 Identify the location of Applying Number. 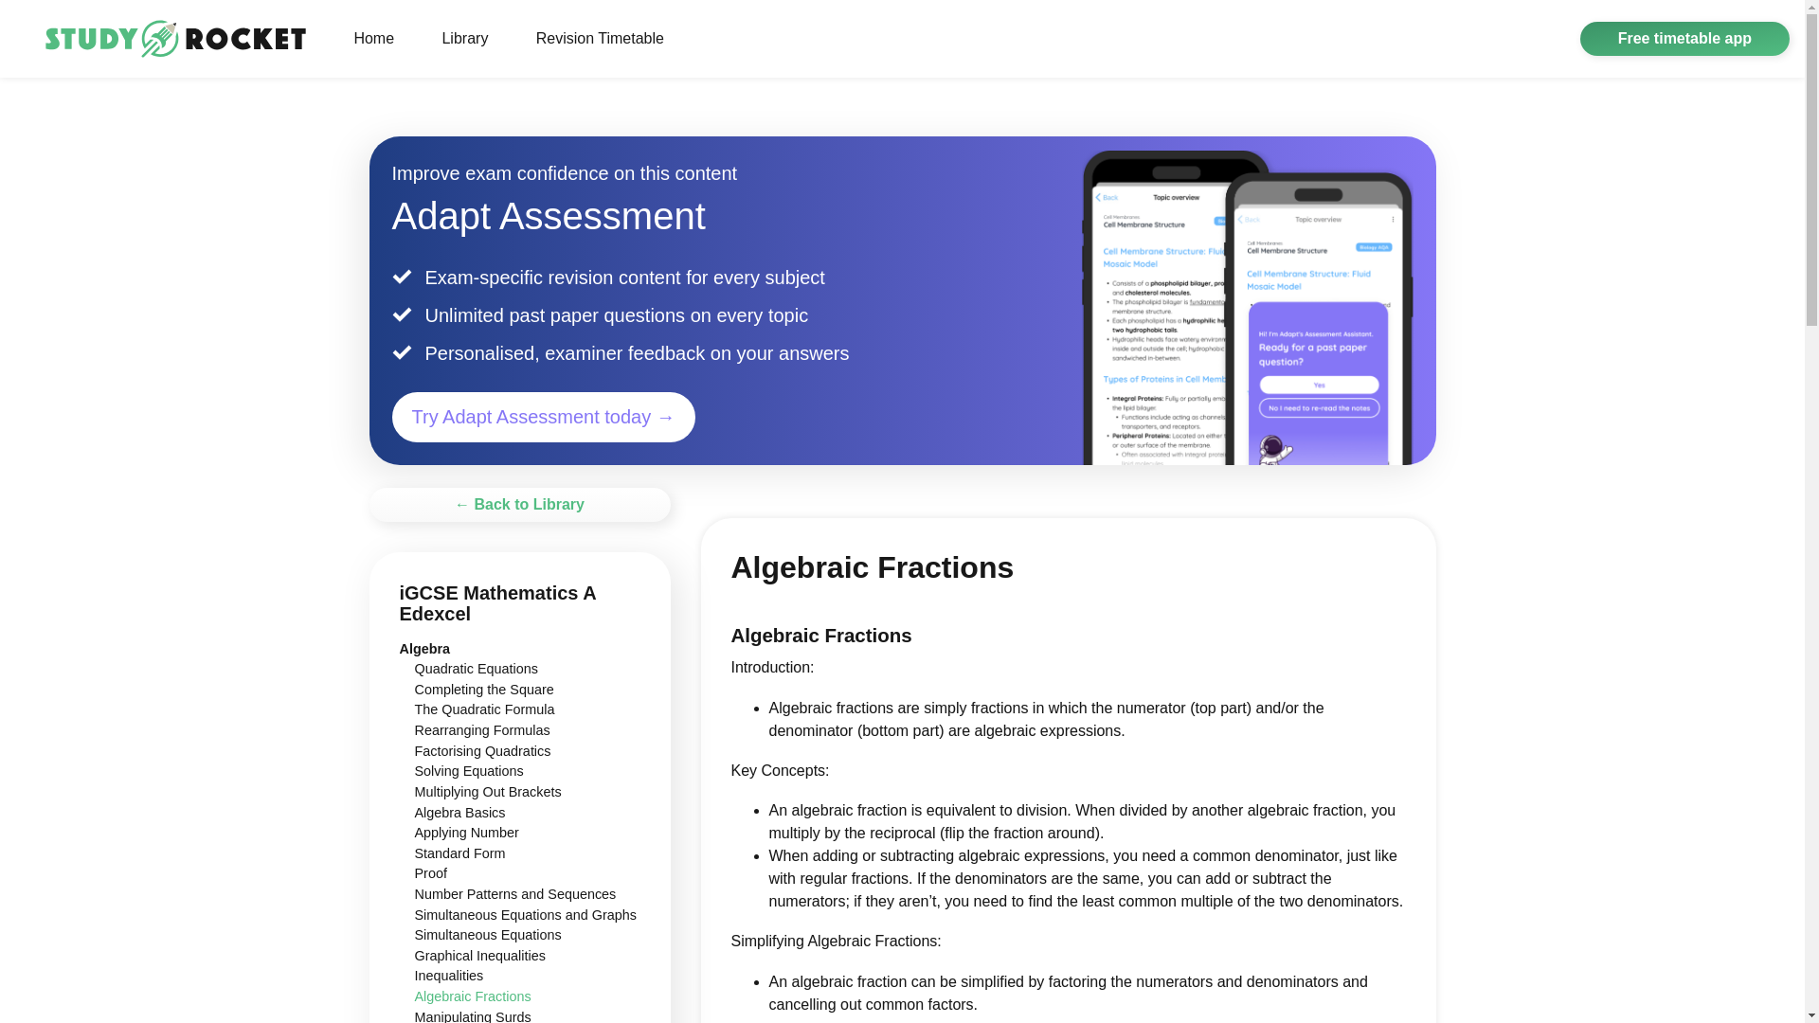
(466, 832).